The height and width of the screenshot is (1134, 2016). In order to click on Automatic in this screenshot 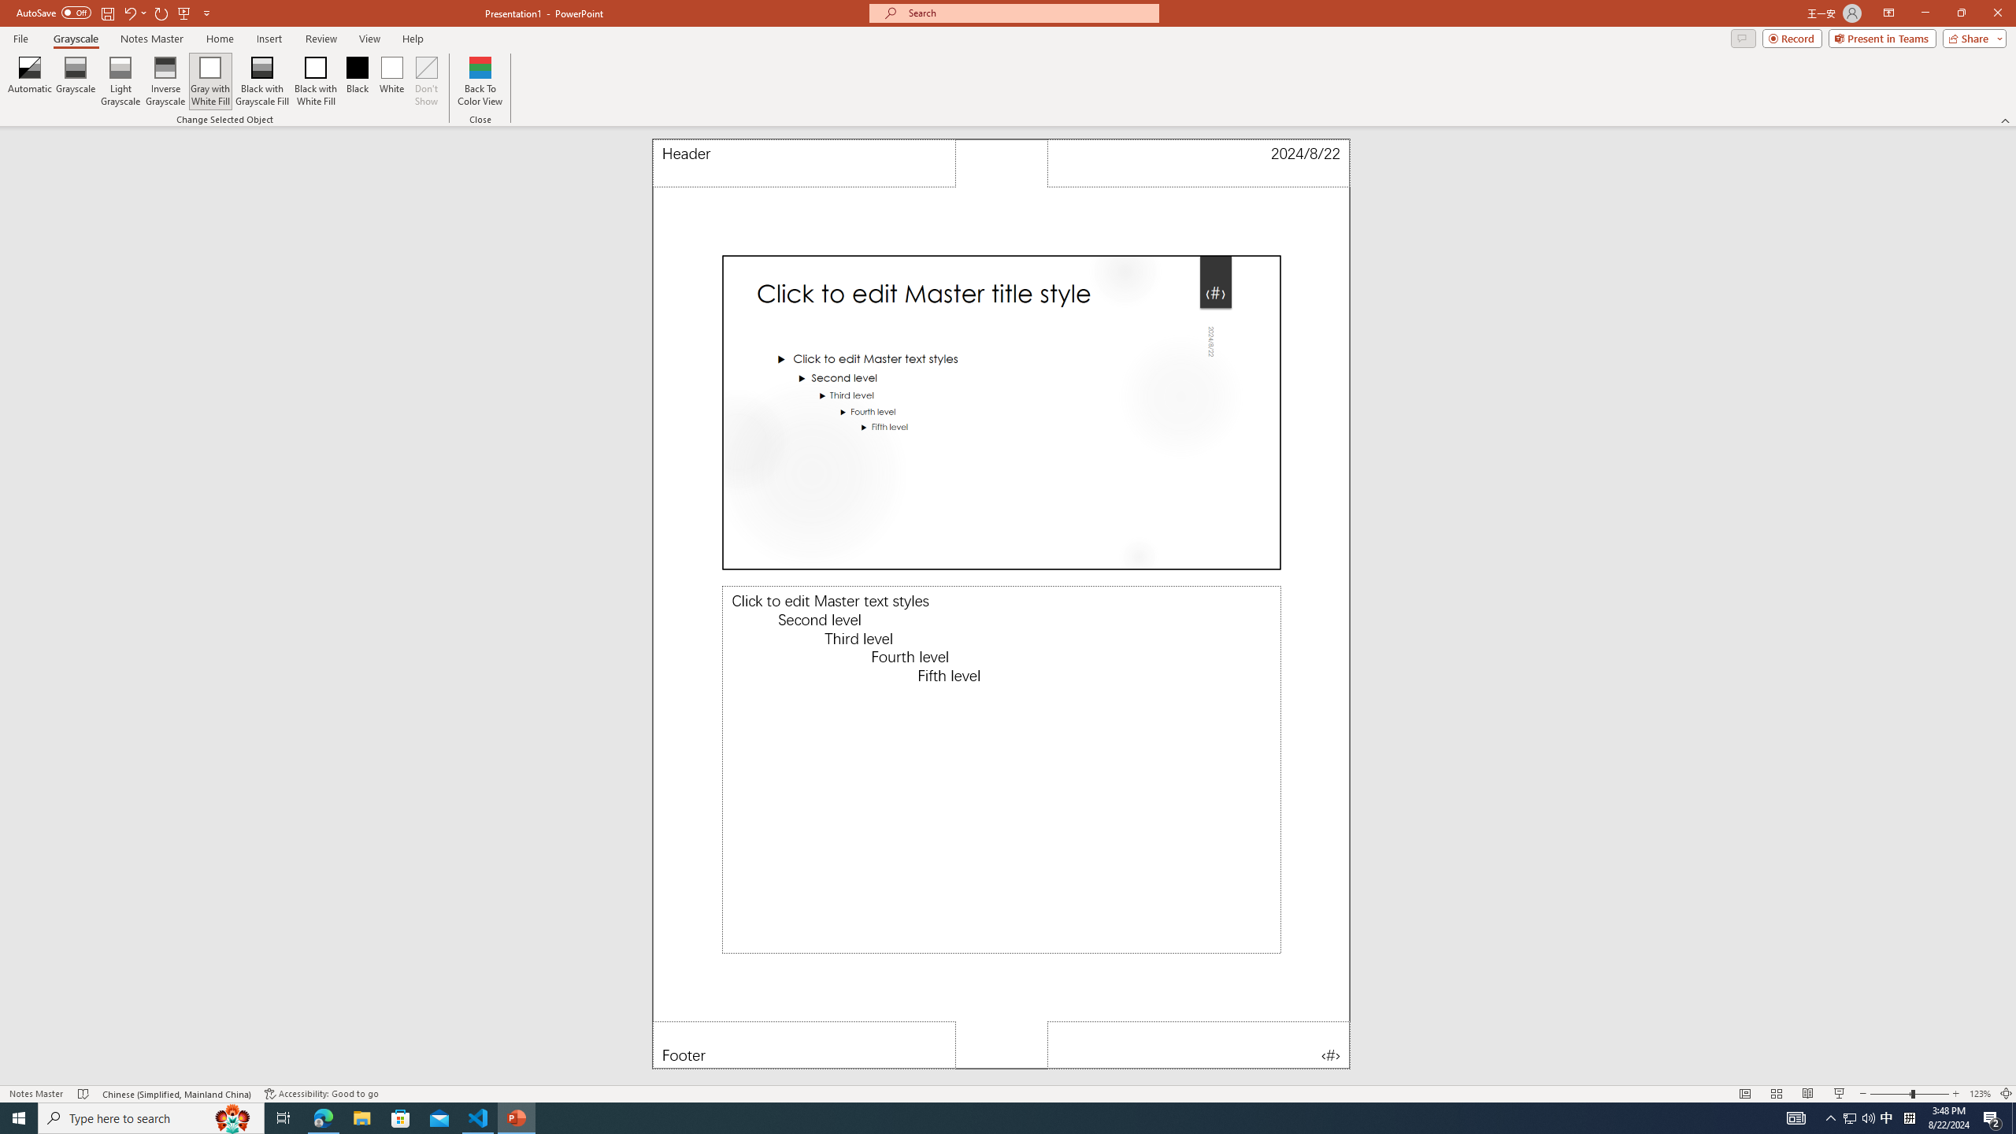, I will do `click(30, 81)`.